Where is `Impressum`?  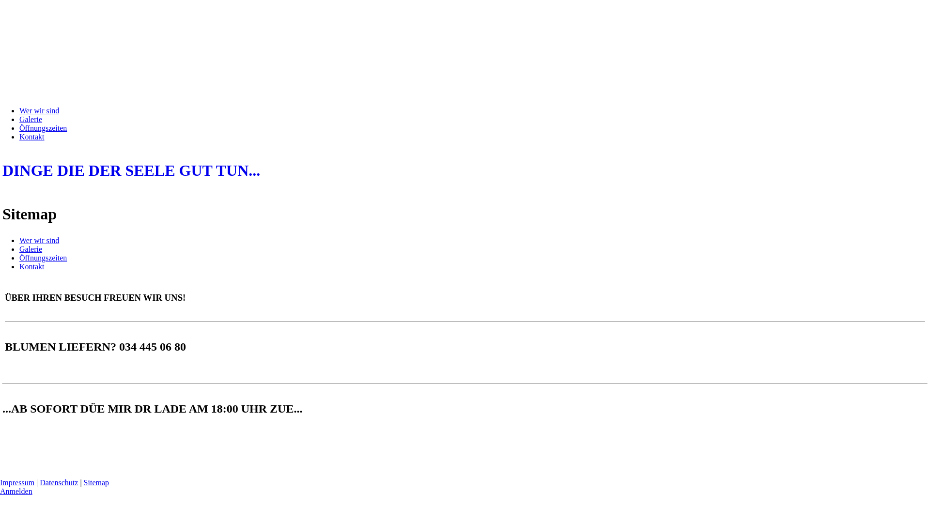
Impressum is located at coordinates (17, 482).